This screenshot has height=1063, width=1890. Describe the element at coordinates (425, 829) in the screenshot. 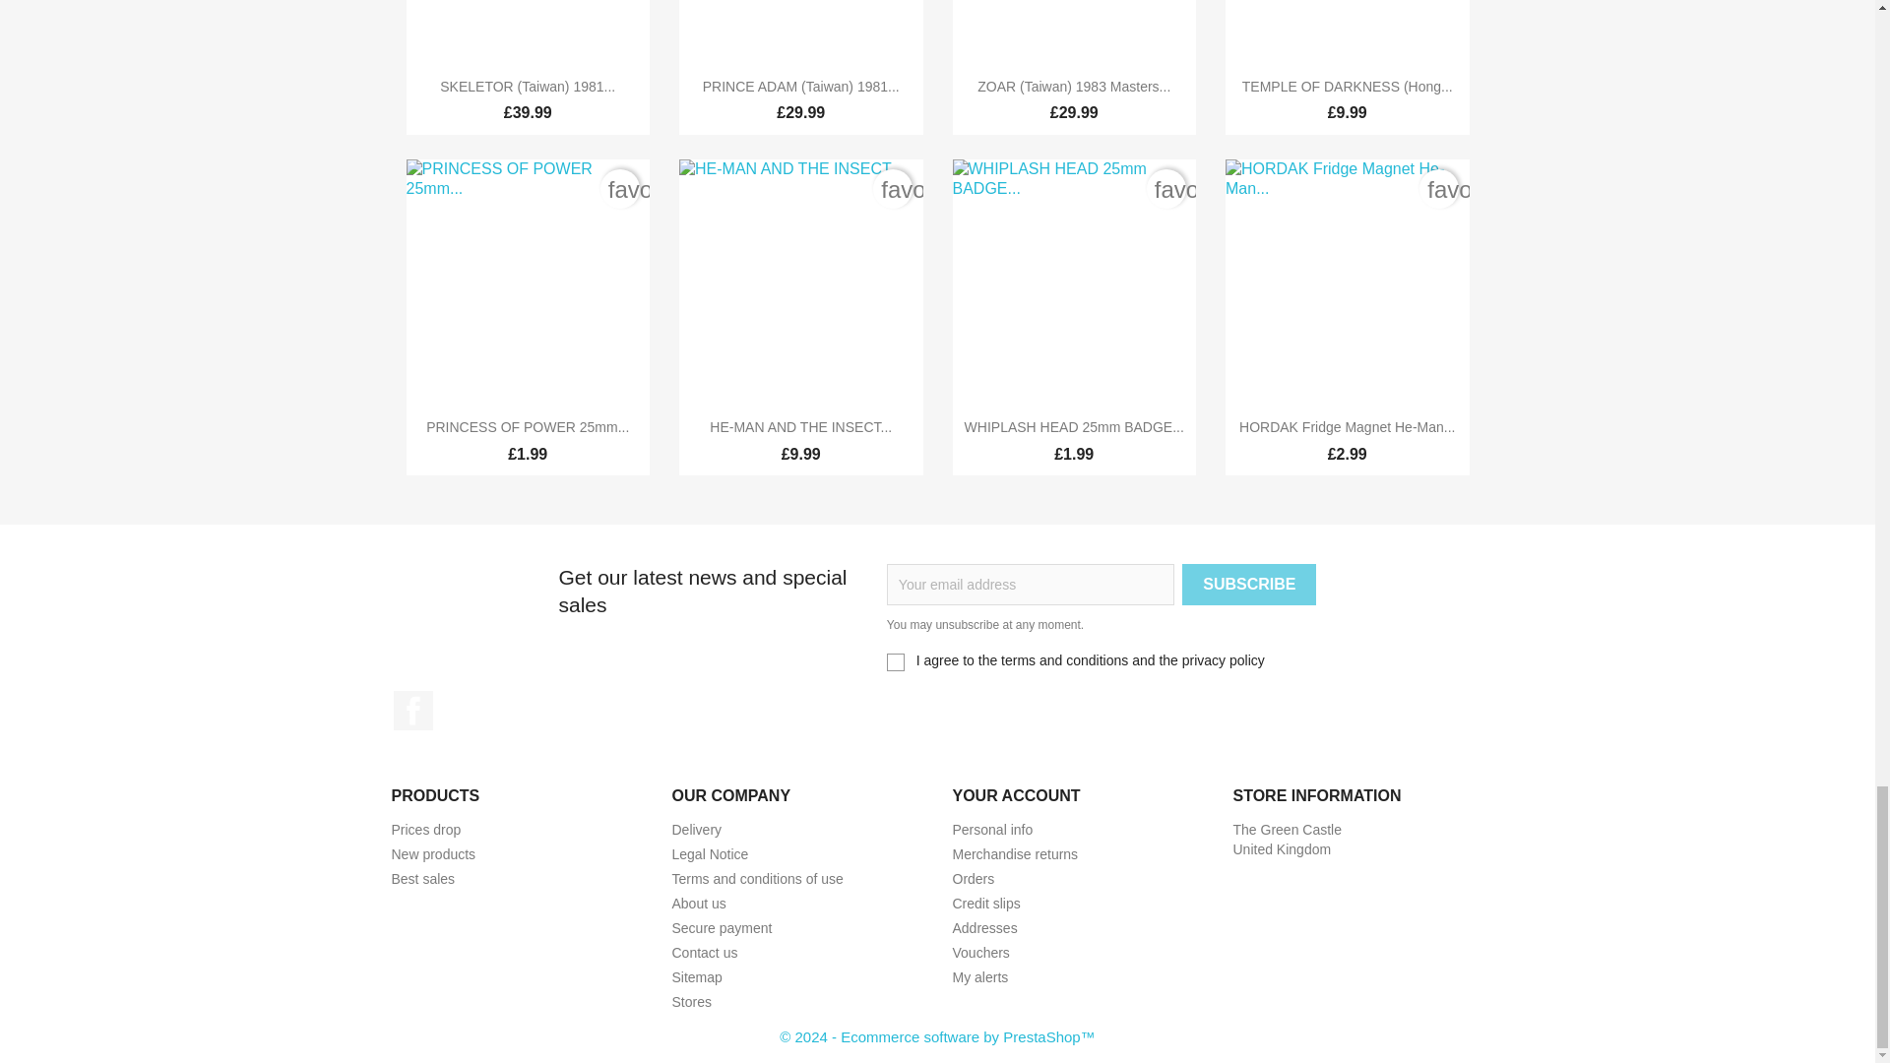

I see `Our special products` at that location.